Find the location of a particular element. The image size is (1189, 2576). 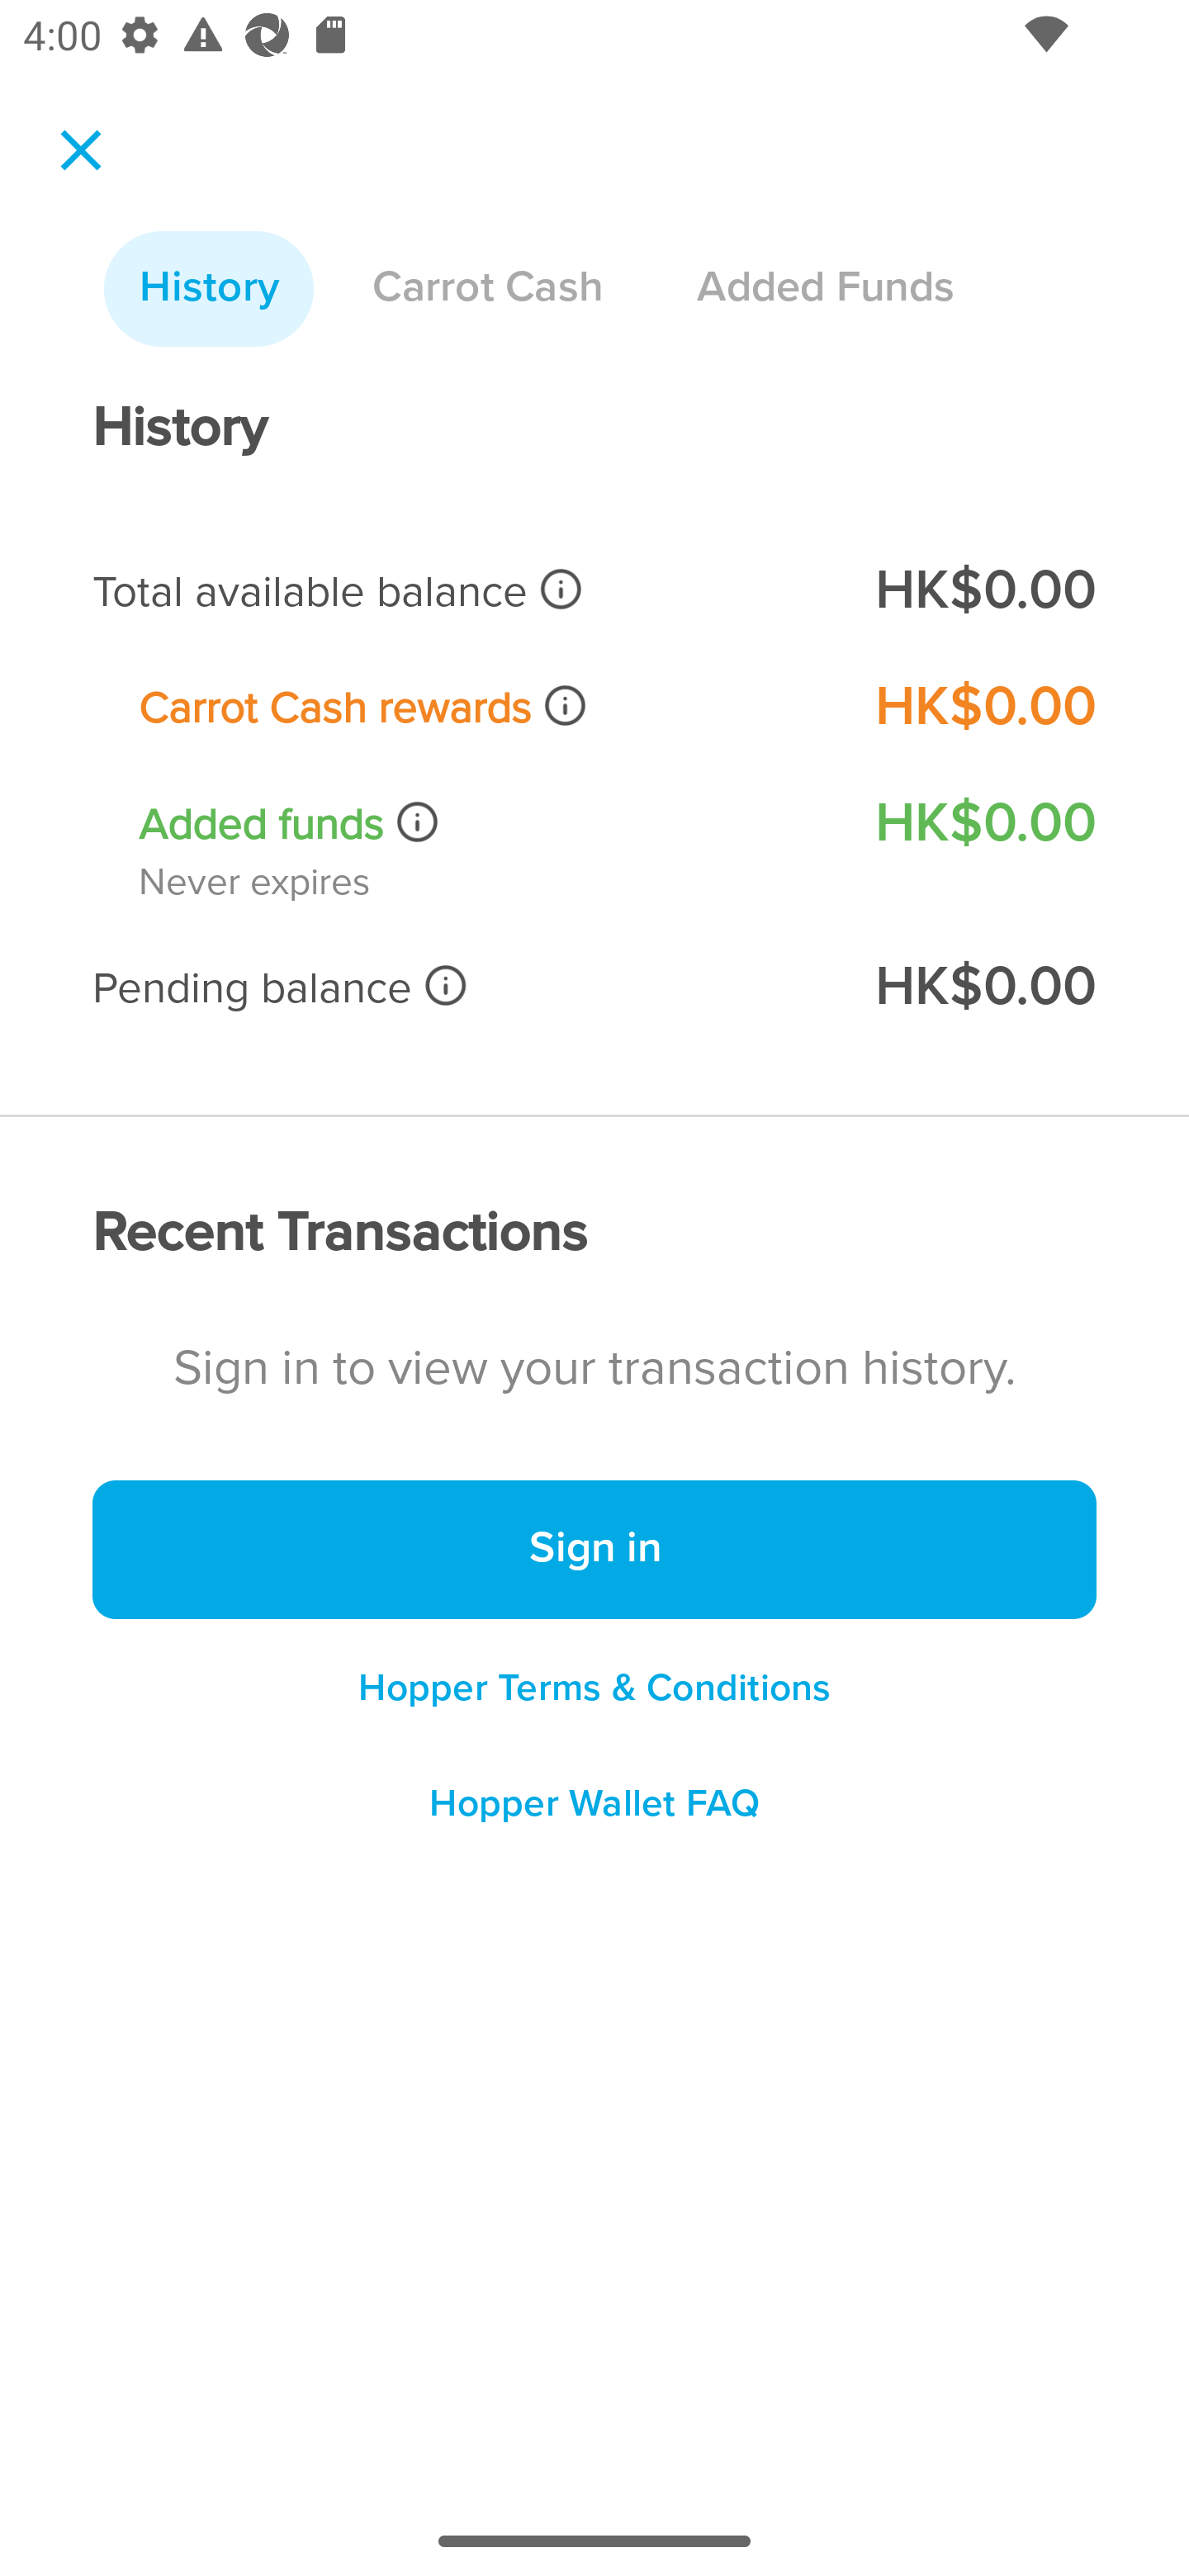

‍HK$0.00 is located at coordinates (984, 707).